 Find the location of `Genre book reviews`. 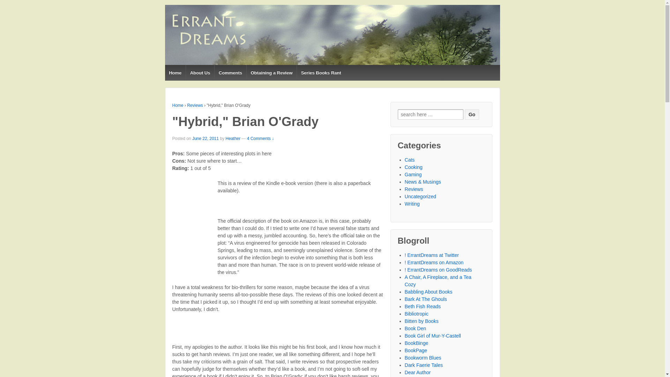

Genre book reviews is located at coordinates (422, 321).